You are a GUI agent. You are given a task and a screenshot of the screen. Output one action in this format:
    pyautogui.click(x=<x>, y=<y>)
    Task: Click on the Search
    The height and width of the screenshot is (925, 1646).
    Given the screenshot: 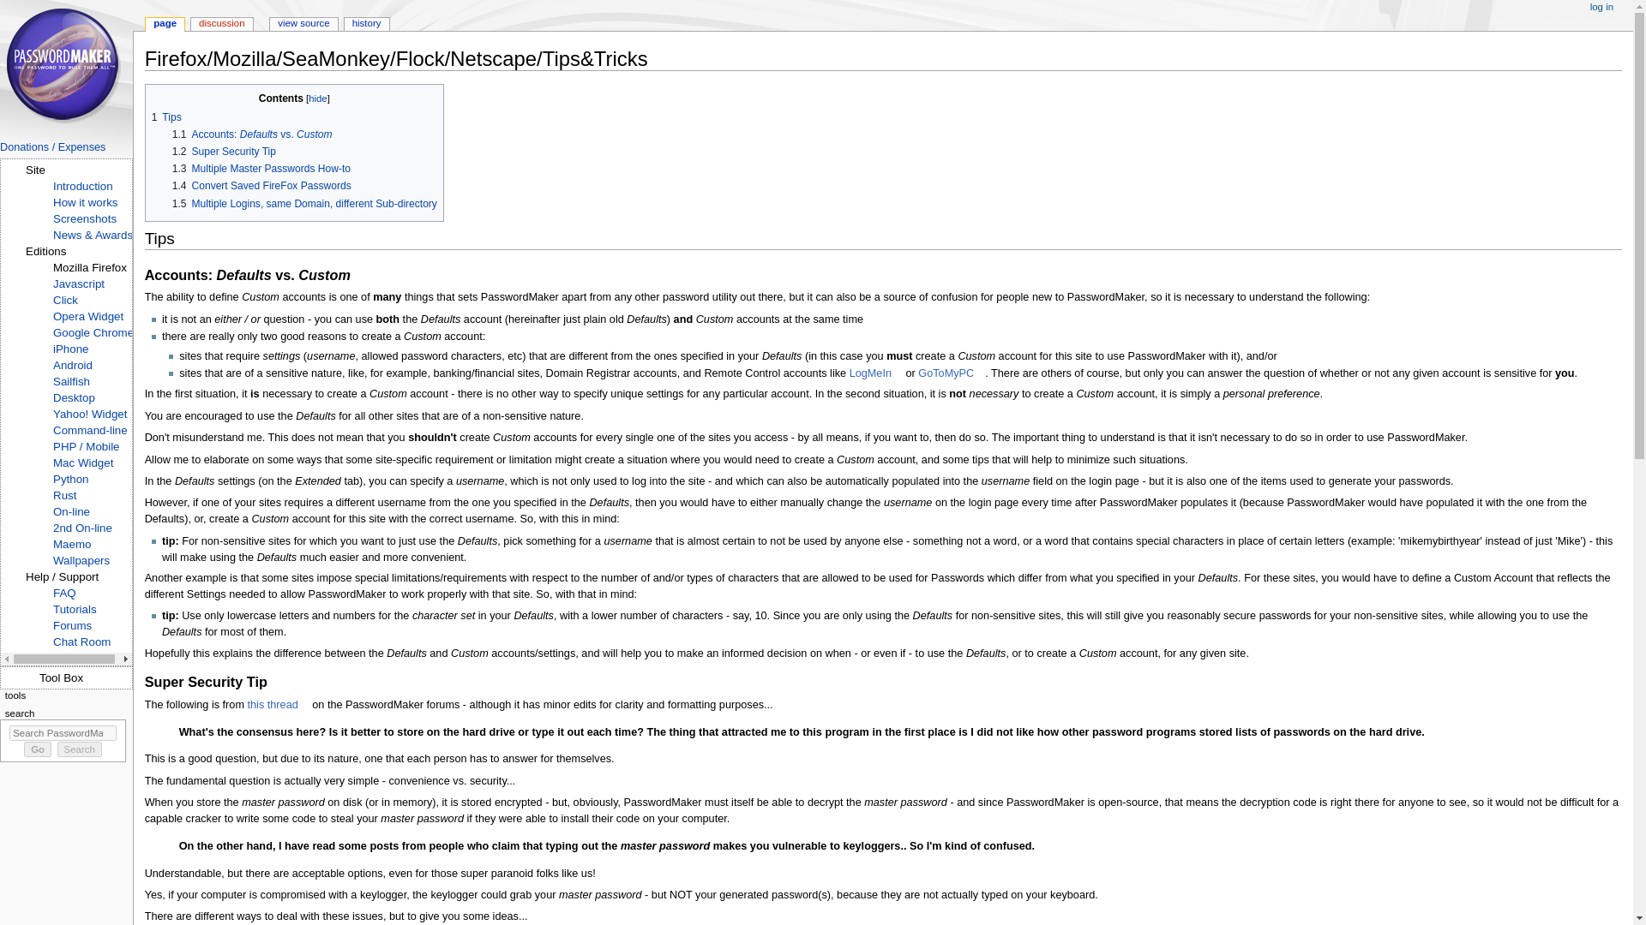 What is the action you would take?
    pyautogui.click(x=80, y=749)
    